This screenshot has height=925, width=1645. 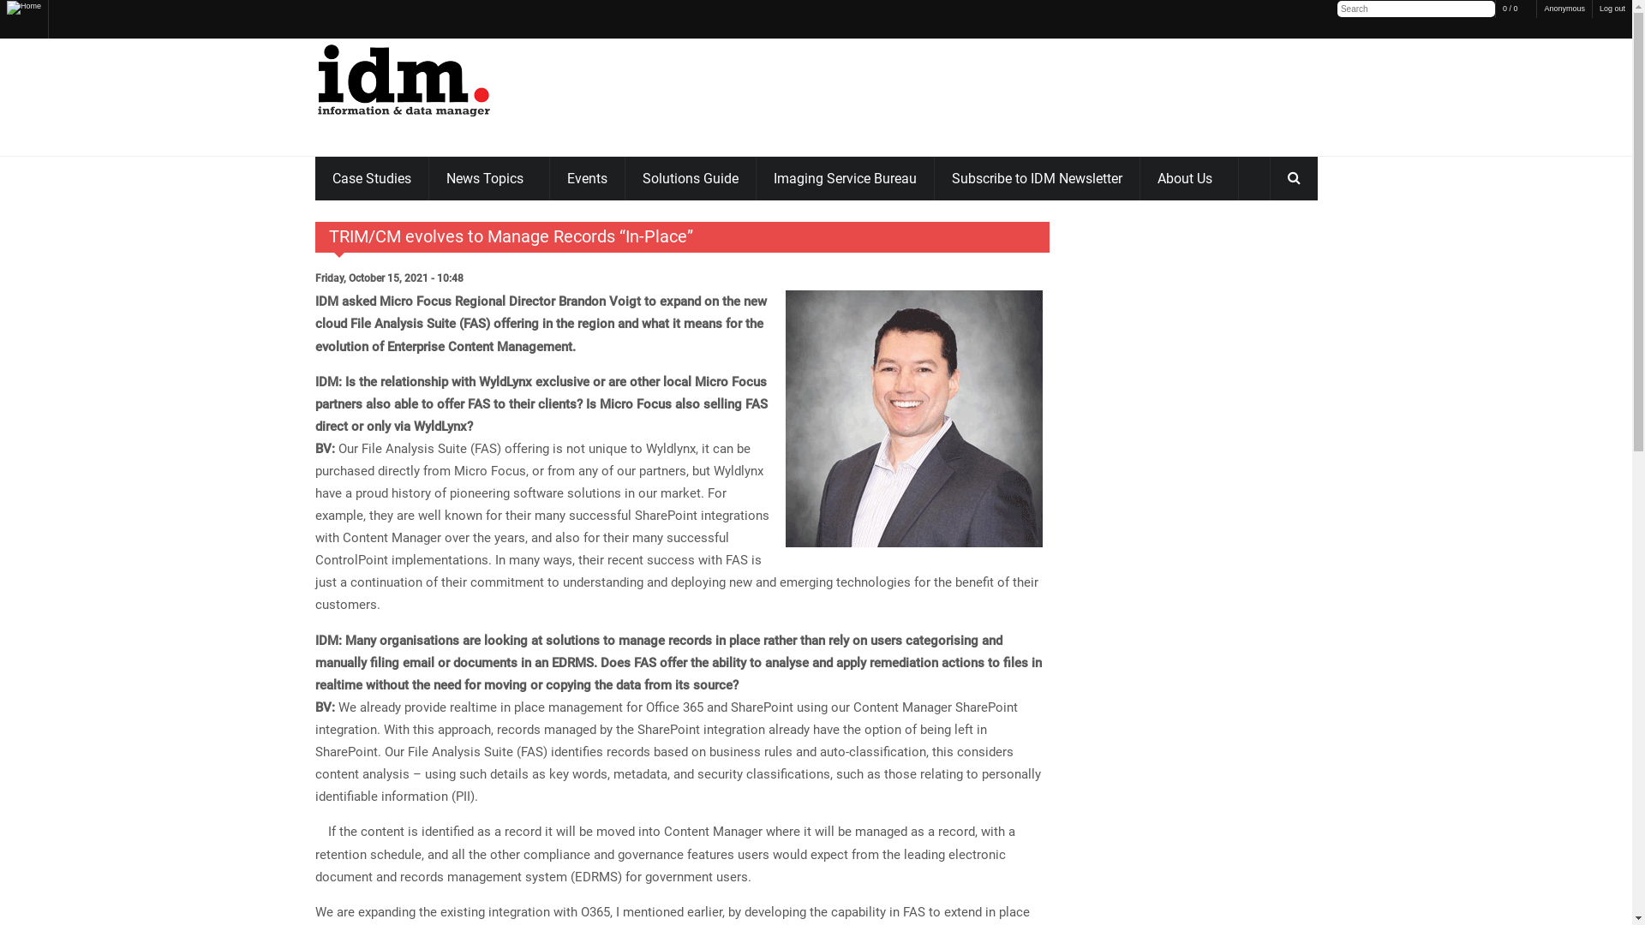 I want to click on IDM Magazine, so click(x=404, y=77).